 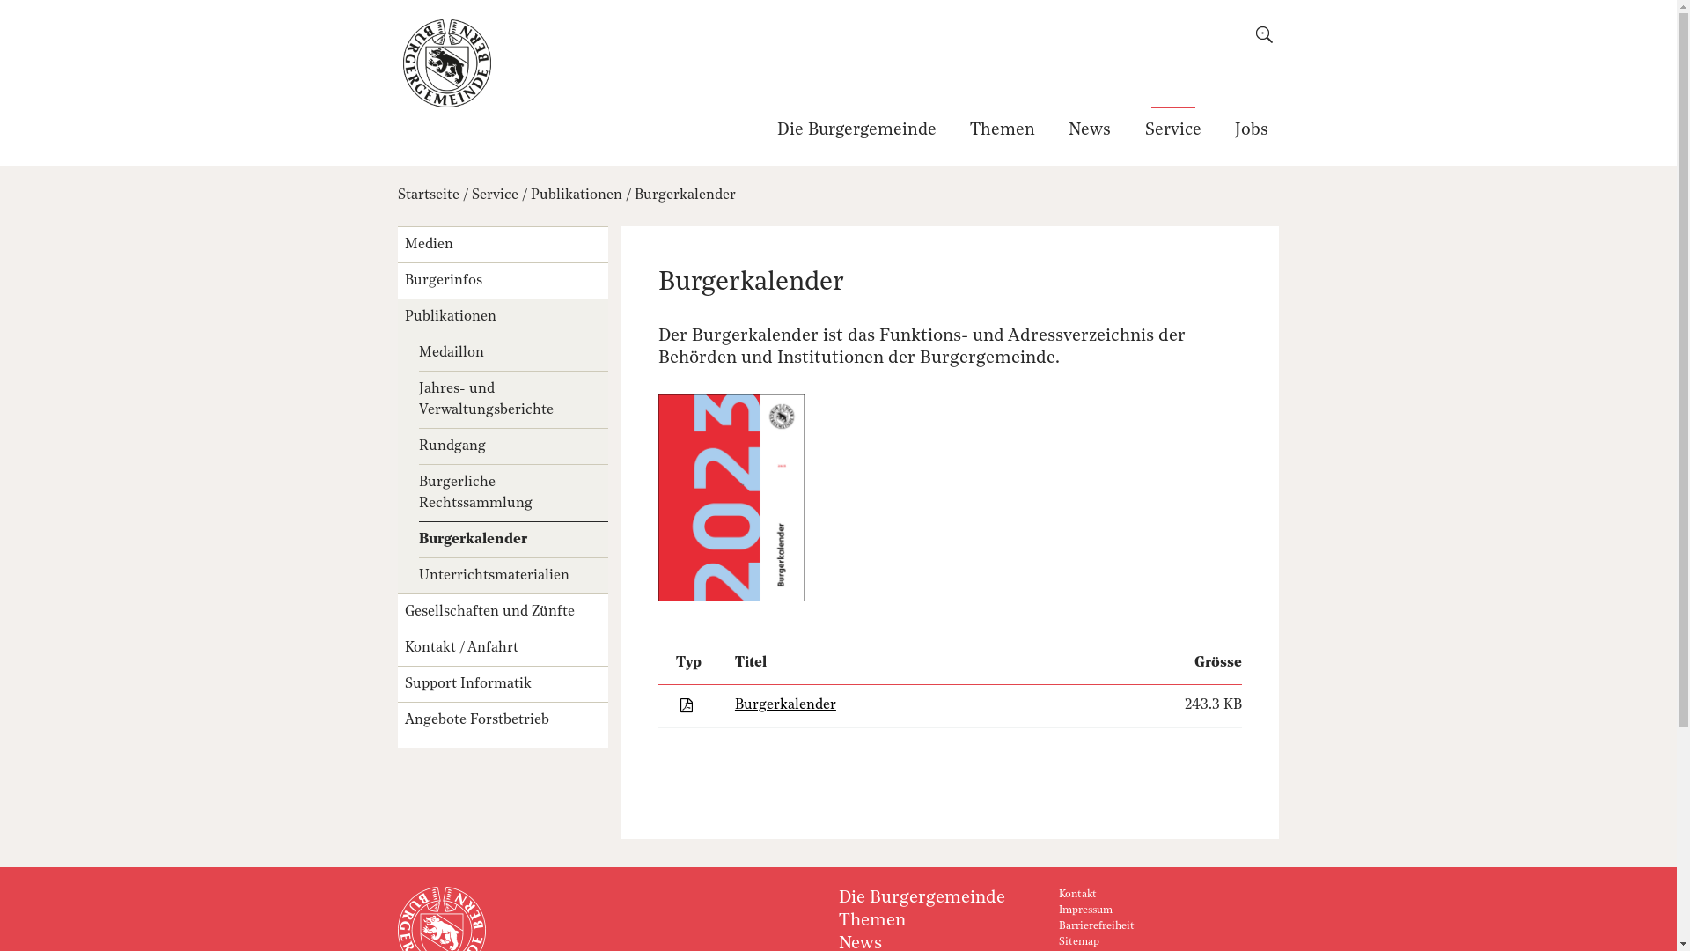 I want to click on Die Burgergemeinde, so click(x=921, y=898).